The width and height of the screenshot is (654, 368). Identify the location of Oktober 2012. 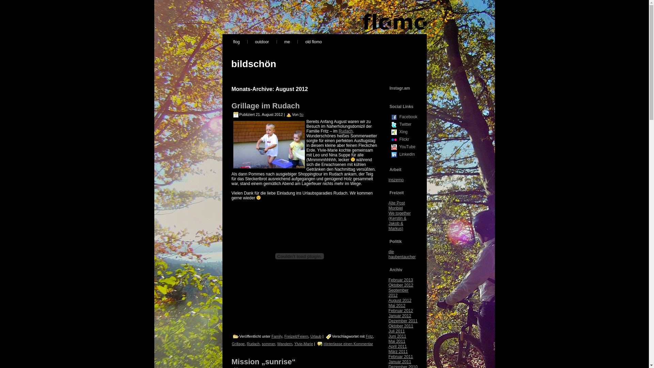
(401, 285).